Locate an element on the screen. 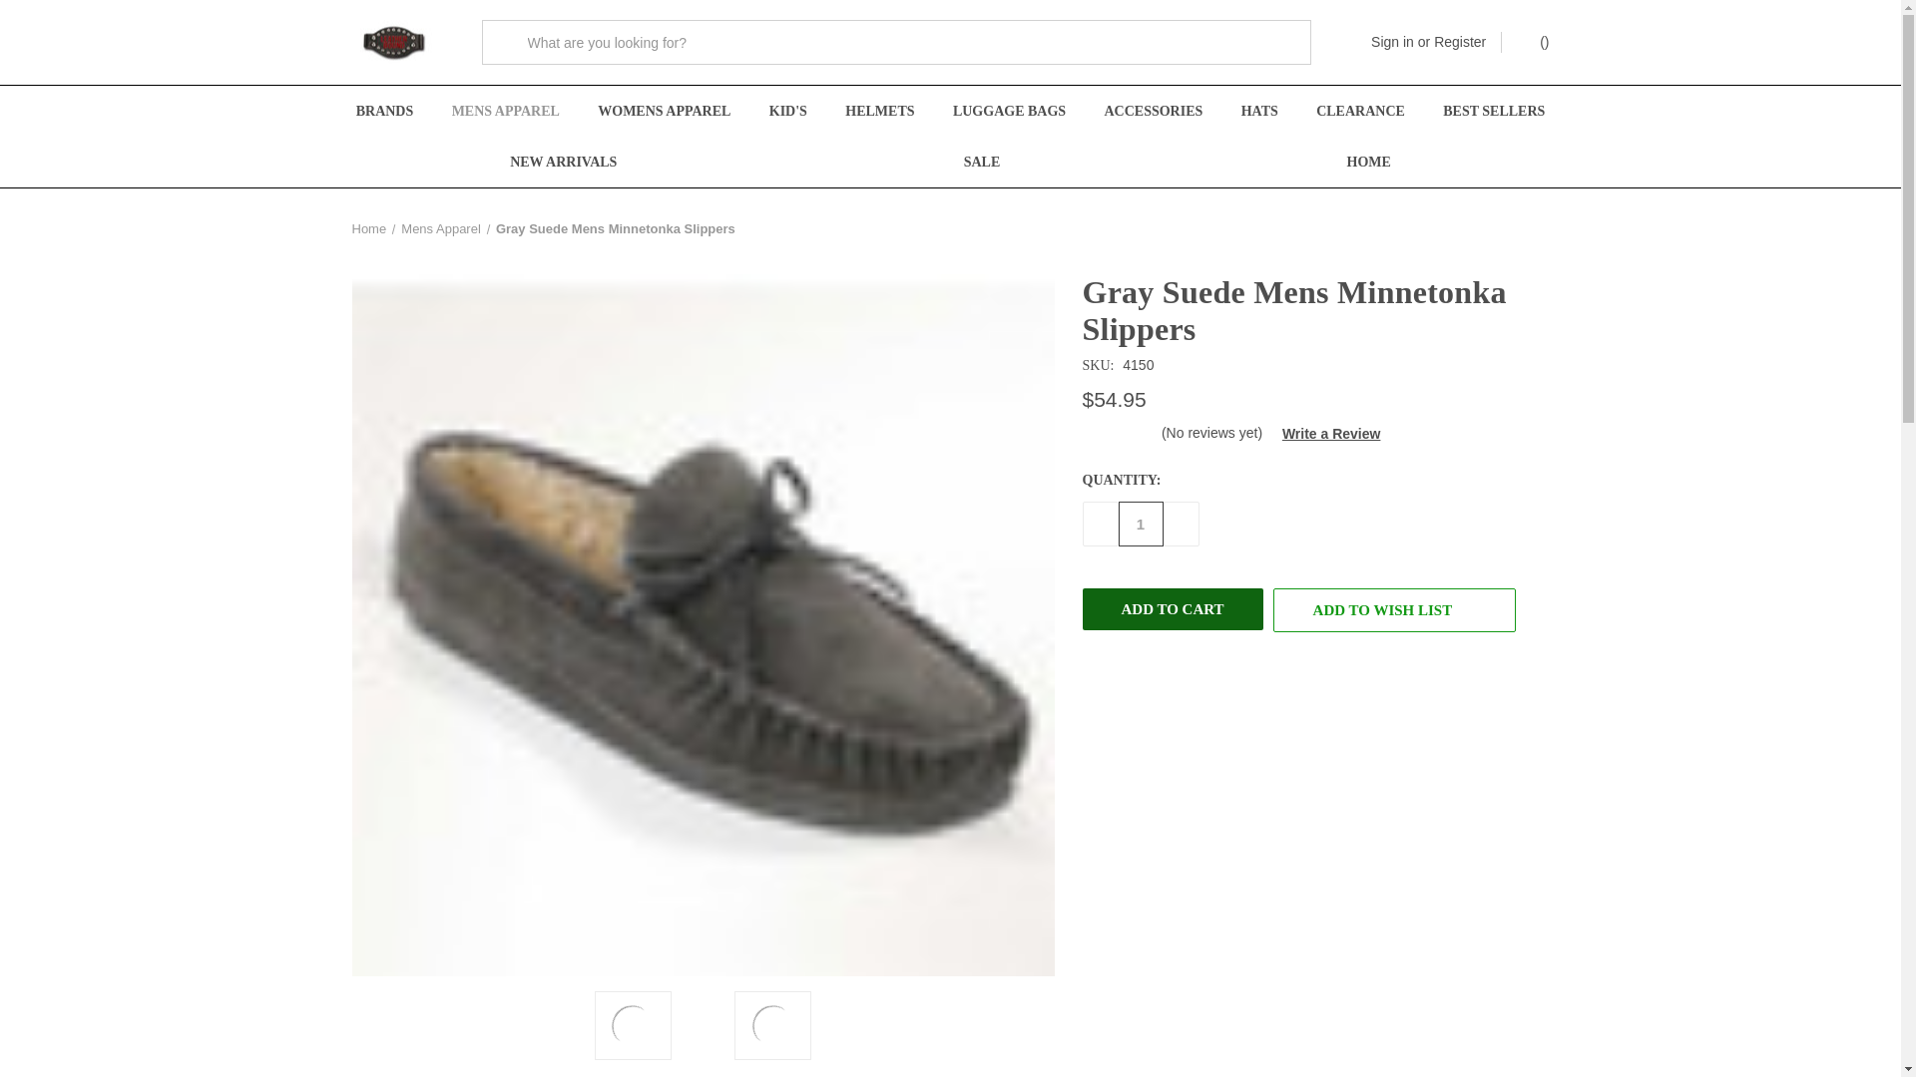 The width and height of the screenshot is (1916, 1077). Register is located at coordinates (1459, 42).